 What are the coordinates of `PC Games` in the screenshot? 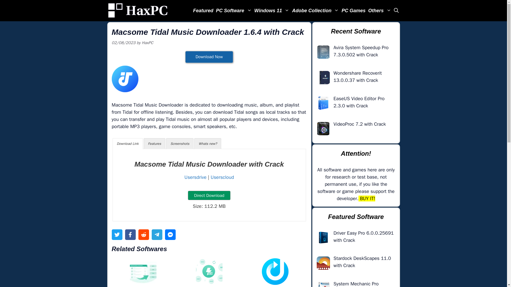 It's located at (353, 11).